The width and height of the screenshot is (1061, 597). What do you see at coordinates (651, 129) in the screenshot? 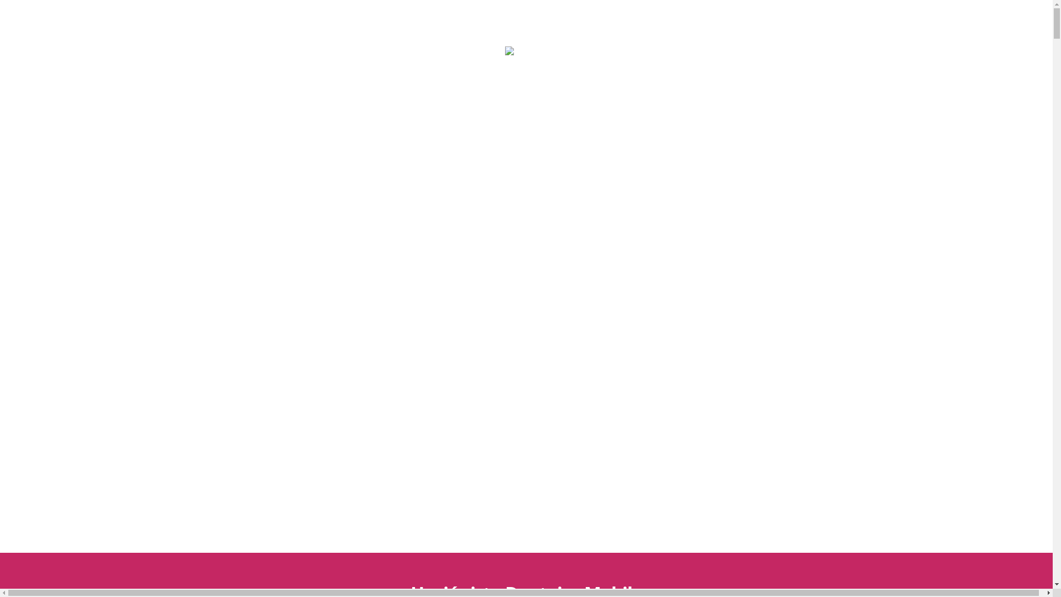
I see `HUMANITAIRE` at bounding box center [651, 129].